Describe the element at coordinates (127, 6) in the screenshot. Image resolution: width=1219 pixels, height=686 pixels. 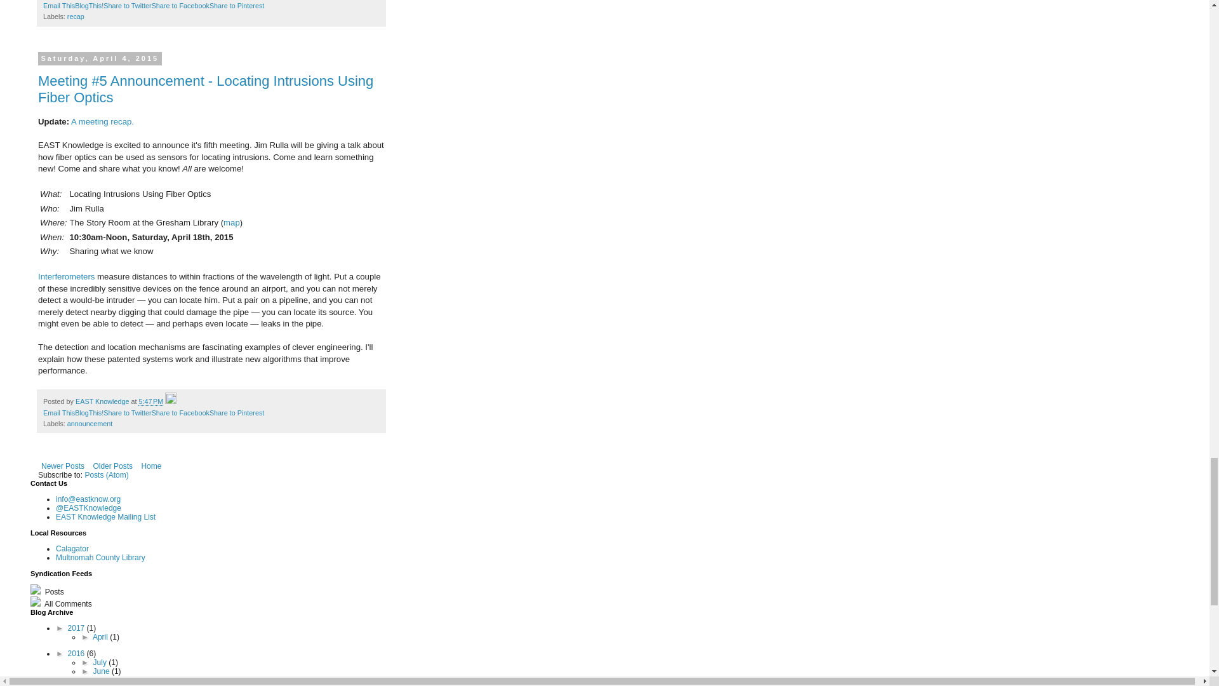
I see `Share to Twitter` at that location.